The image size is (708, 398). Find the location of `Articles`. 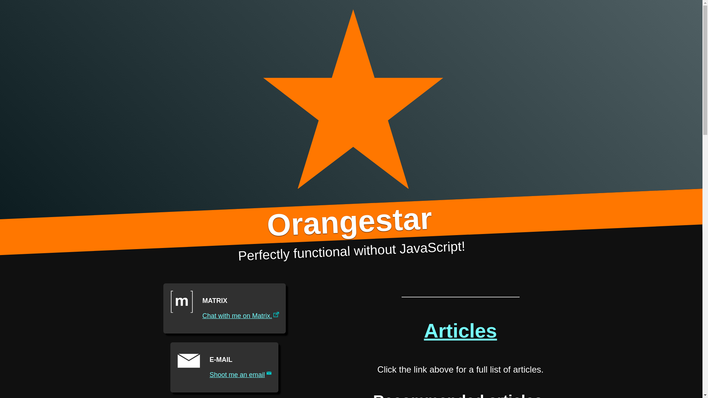

Articles is located at coordinates (224, 367).